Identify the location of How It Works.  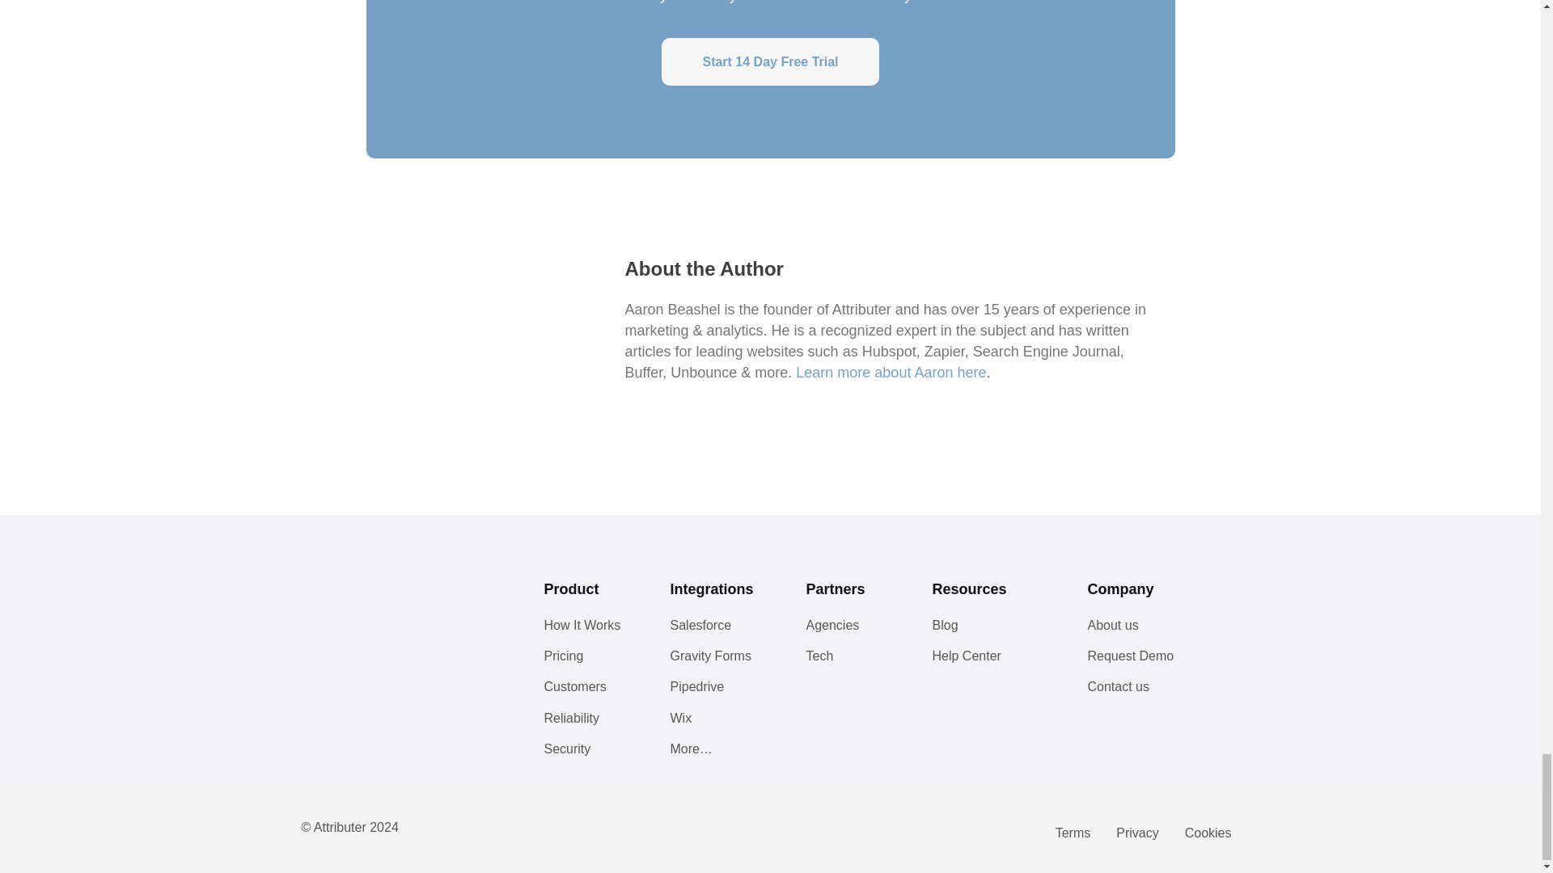
(590, 630).